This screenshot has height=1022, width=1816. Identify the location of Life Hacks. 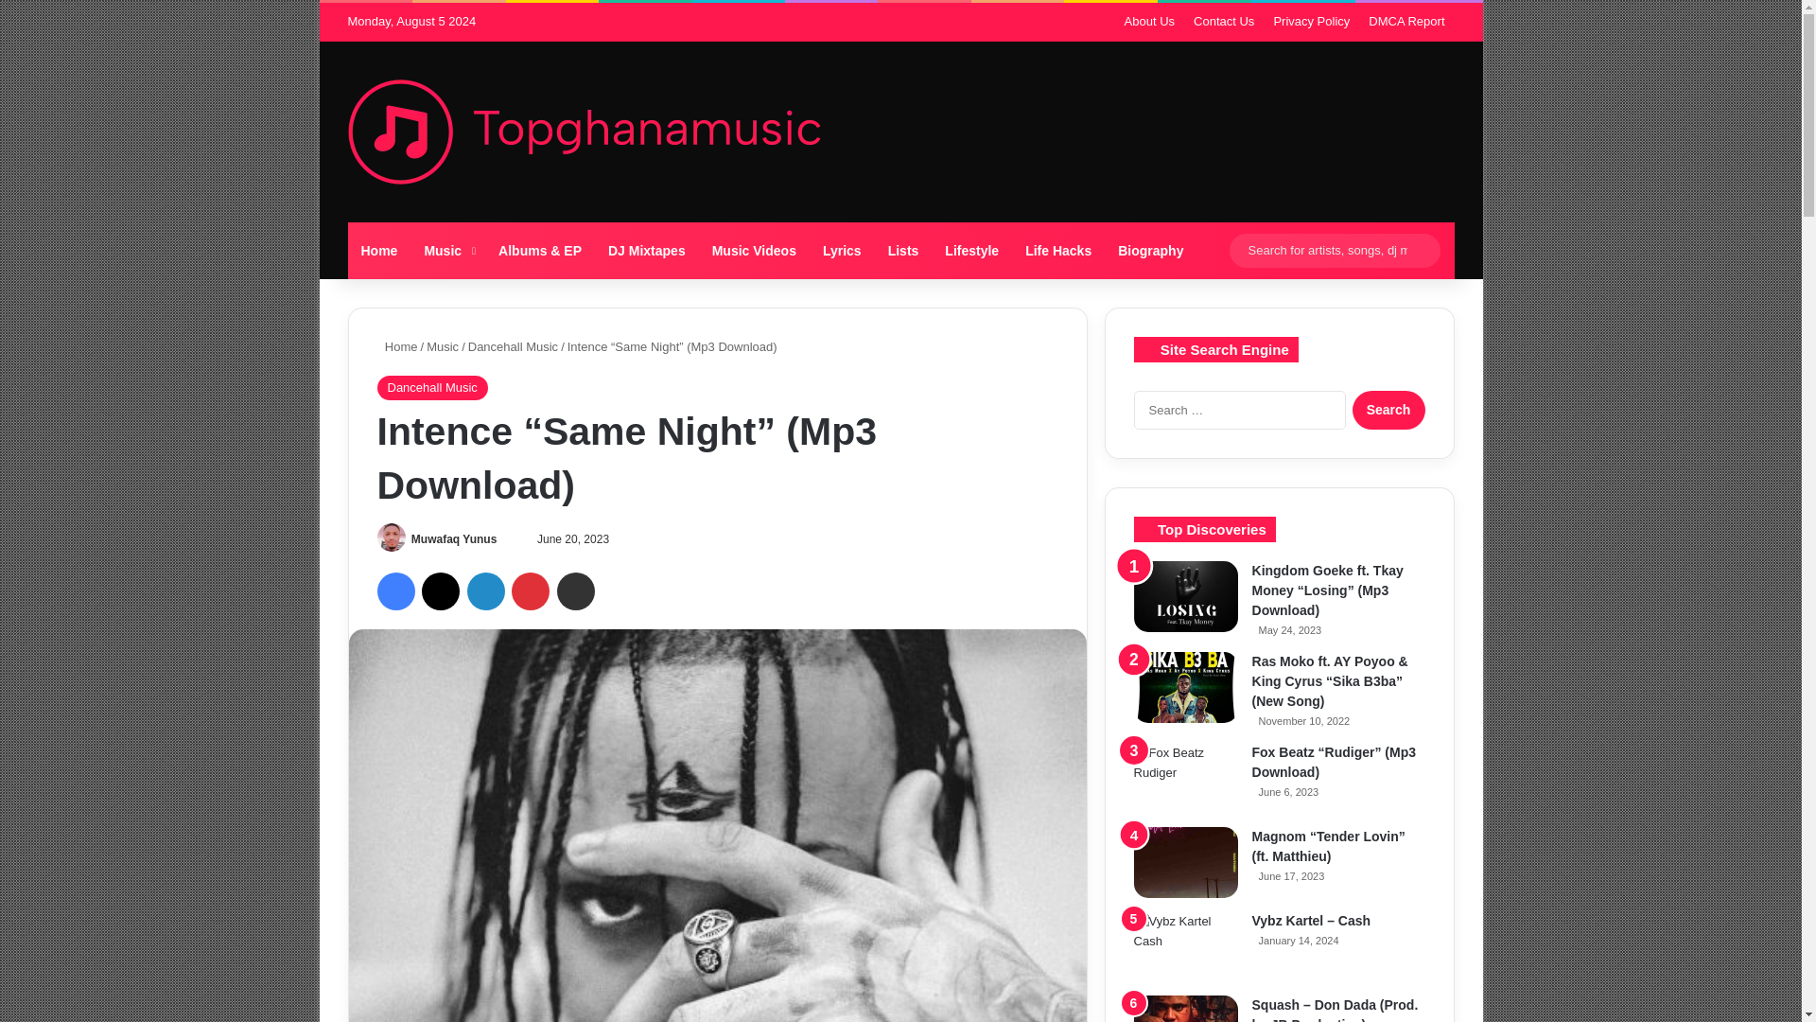
(1057, 250).